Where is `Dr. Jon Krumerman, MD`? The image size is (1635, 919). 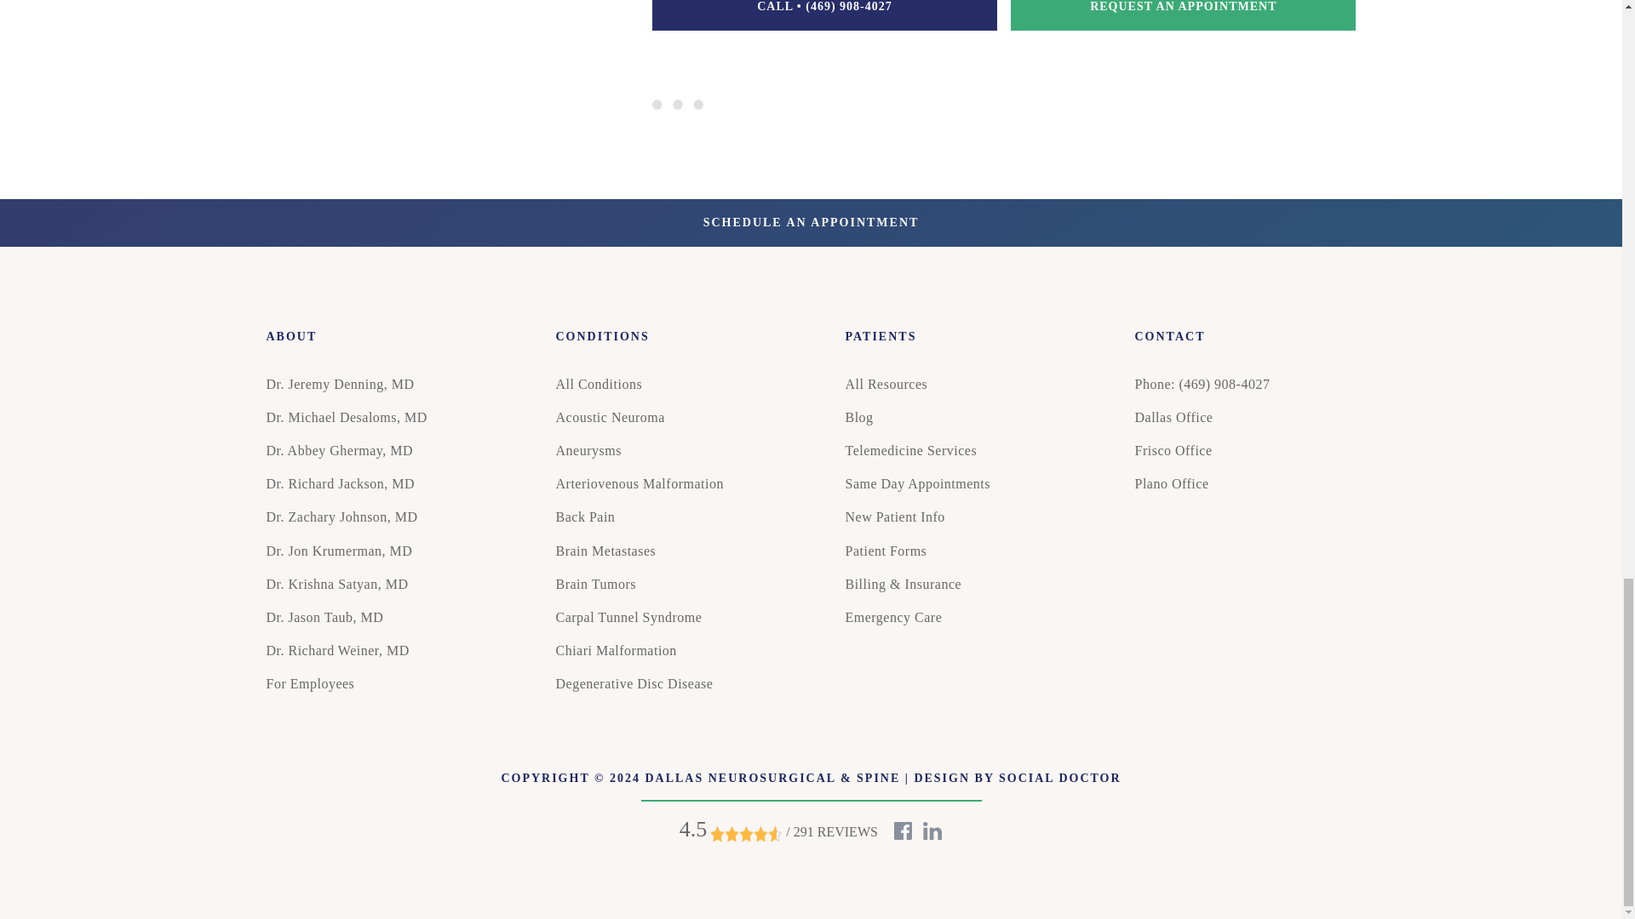
Dr. Jon Krumerman, MD is located at coordinates (338, 551).